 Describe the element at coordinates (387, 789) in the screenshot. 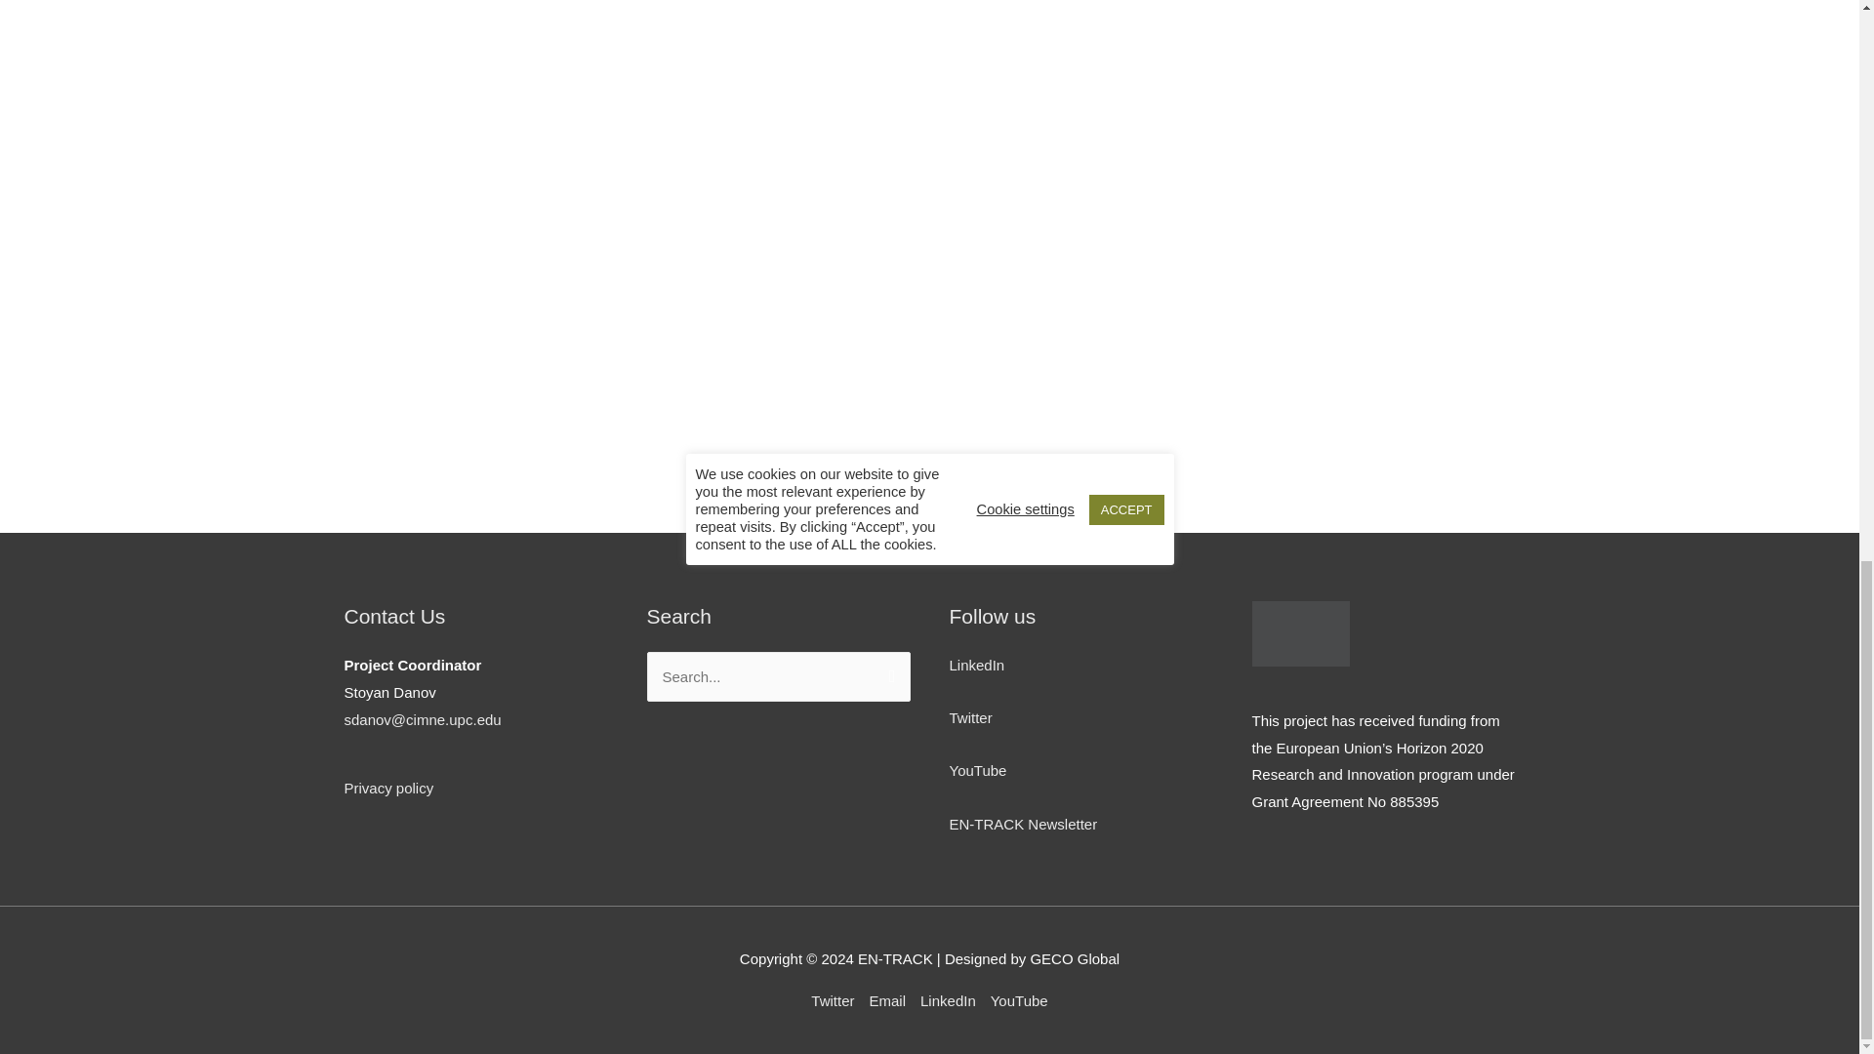

I see `Privacy policy` at that location.